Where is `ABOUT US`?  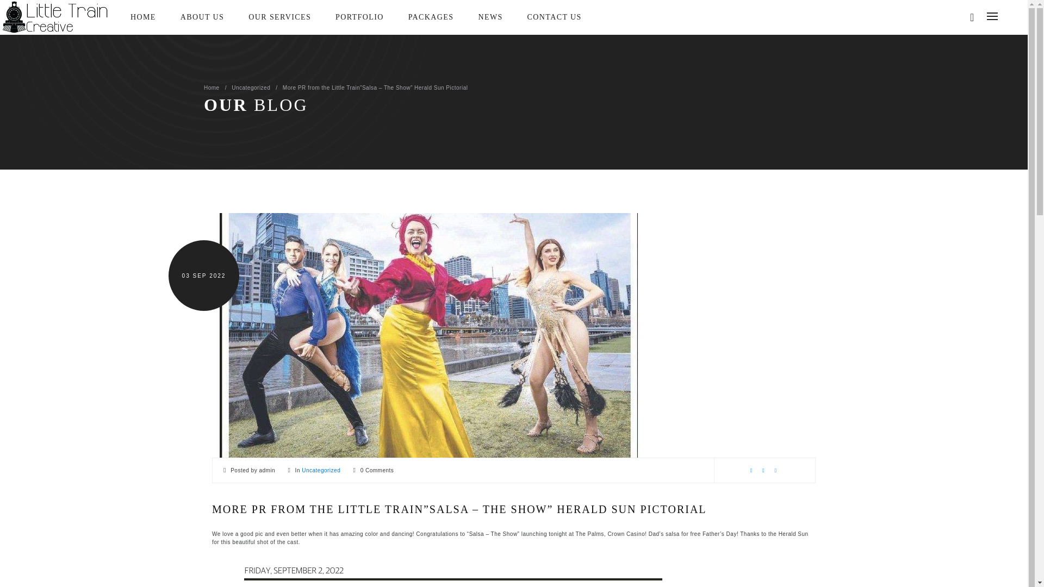 ABOUT US is located at coordinates (202, 16).